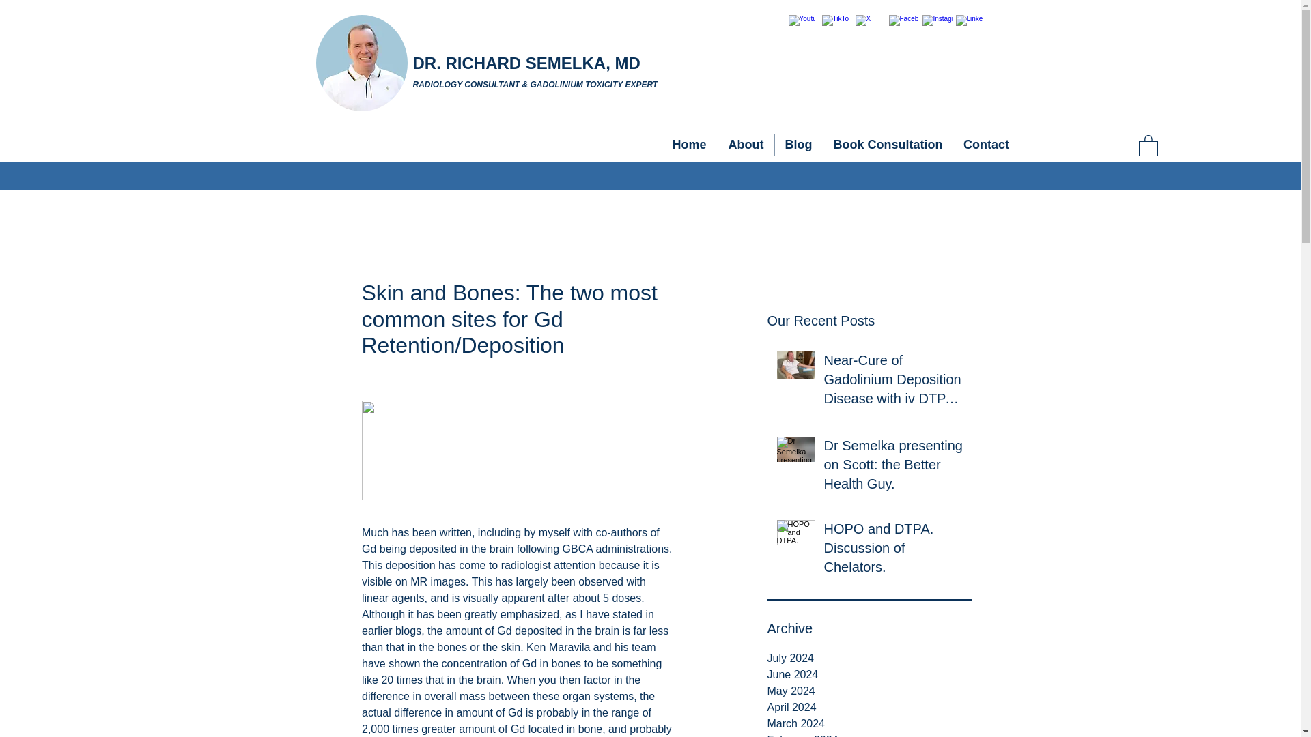 This screenshot has height=737, width=1311. I want to click on May 2024, so click(870, 691).